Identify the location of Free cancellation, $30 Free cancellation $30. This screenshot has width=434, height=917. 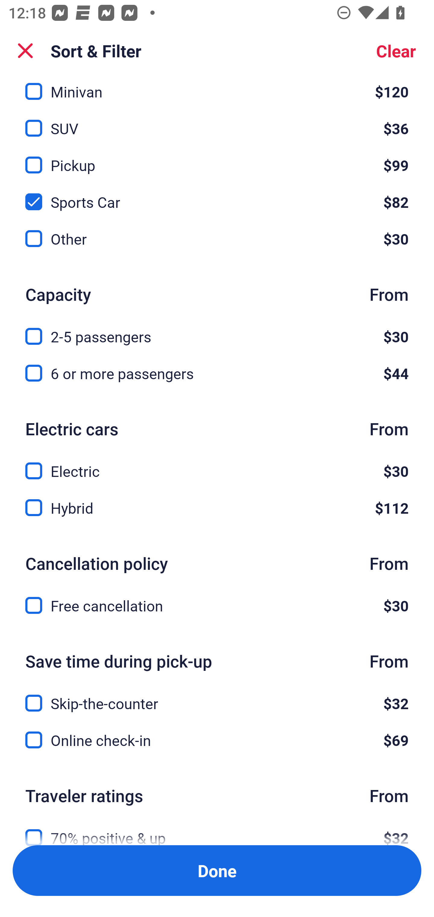
(217, 606).